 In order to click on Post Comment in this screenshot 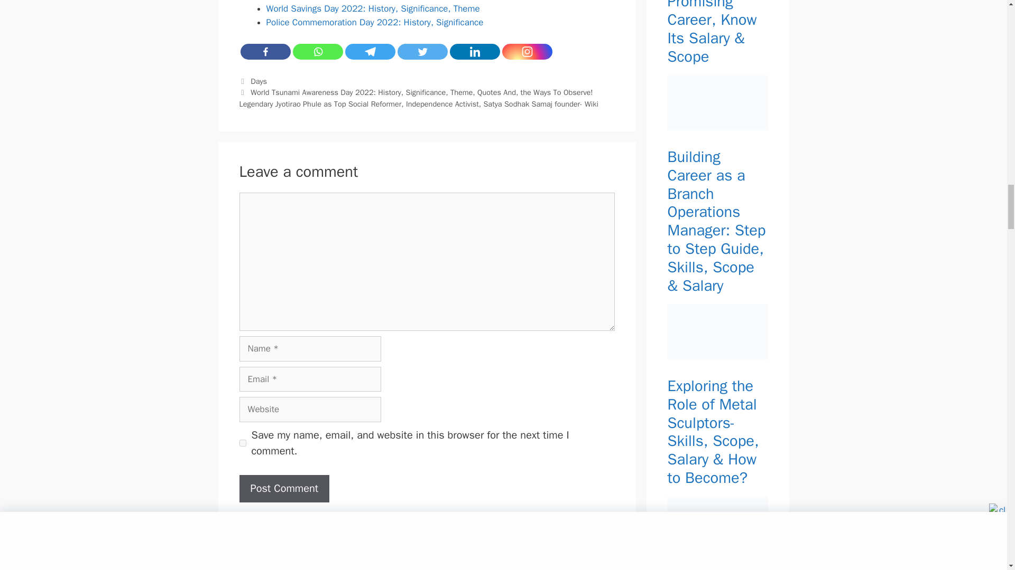, I will do `click(283, 488)`.